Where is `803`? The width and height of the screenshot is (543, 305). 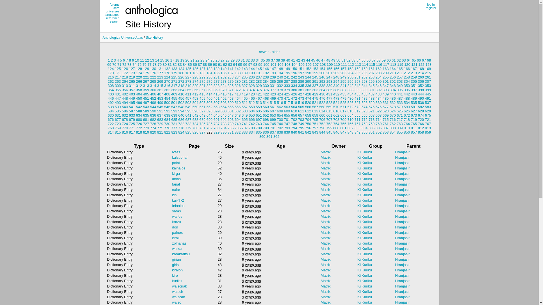
803 is located at coordinates (357, 128).